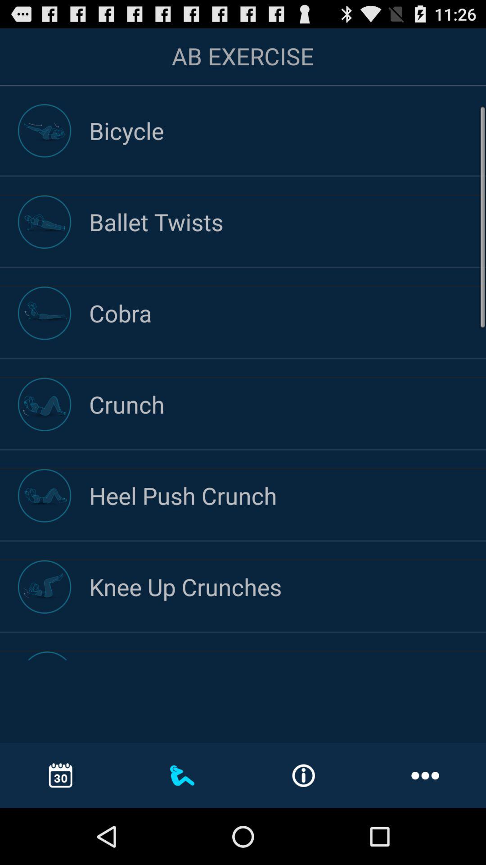  What do you see at coordinates (288, 587) in the screenshot?
I see `turn off knee up crunches` at bounding box center [288, 587].